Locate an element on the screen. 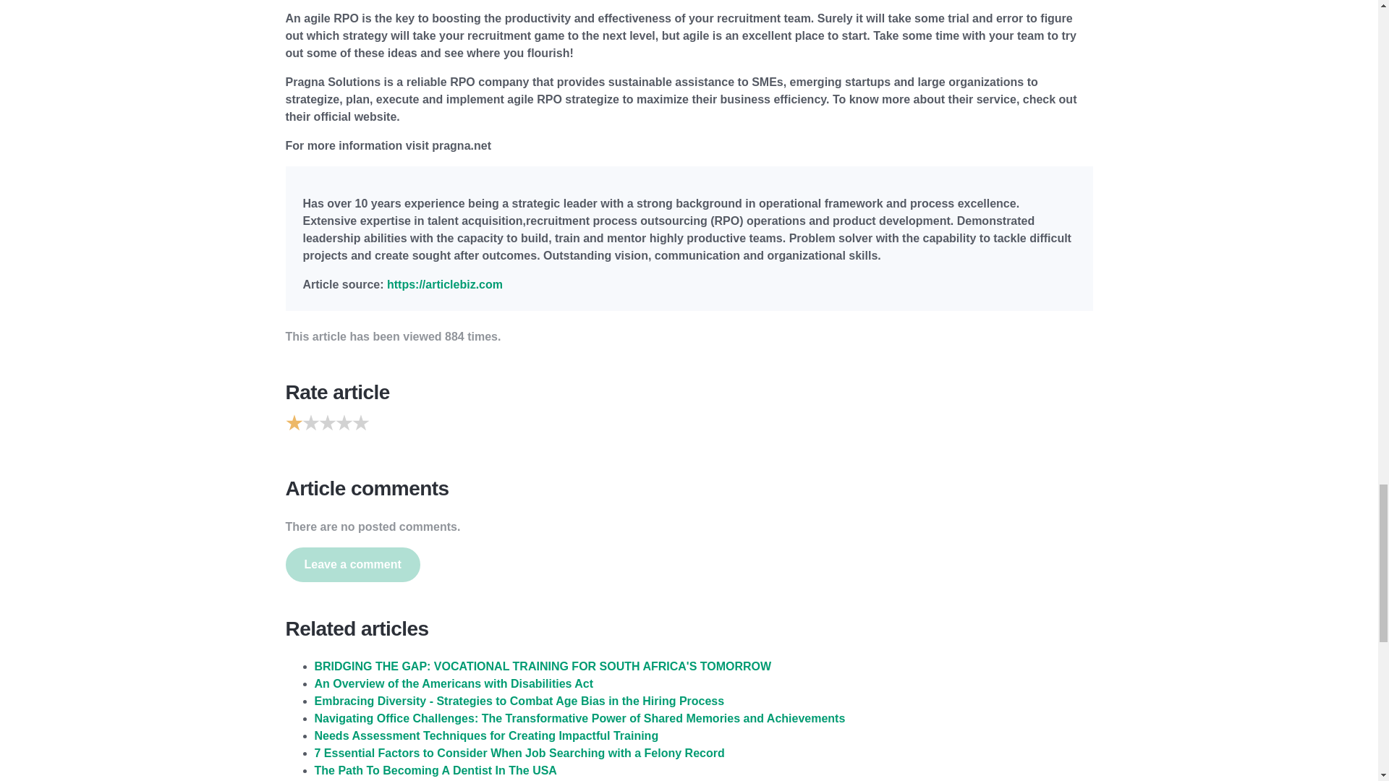 The height and width of the screenshot is (781, 1389). An Overview of the Americans with Disabilities Act is located at coordinates (453, 683).